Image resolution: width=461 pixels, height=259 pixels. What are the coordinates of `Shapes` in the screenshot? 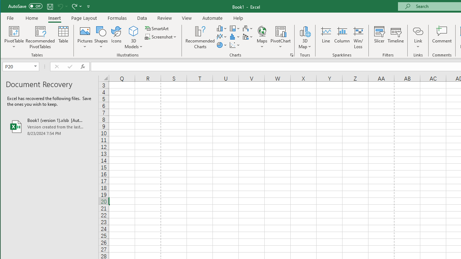 It's located at (101, 37).